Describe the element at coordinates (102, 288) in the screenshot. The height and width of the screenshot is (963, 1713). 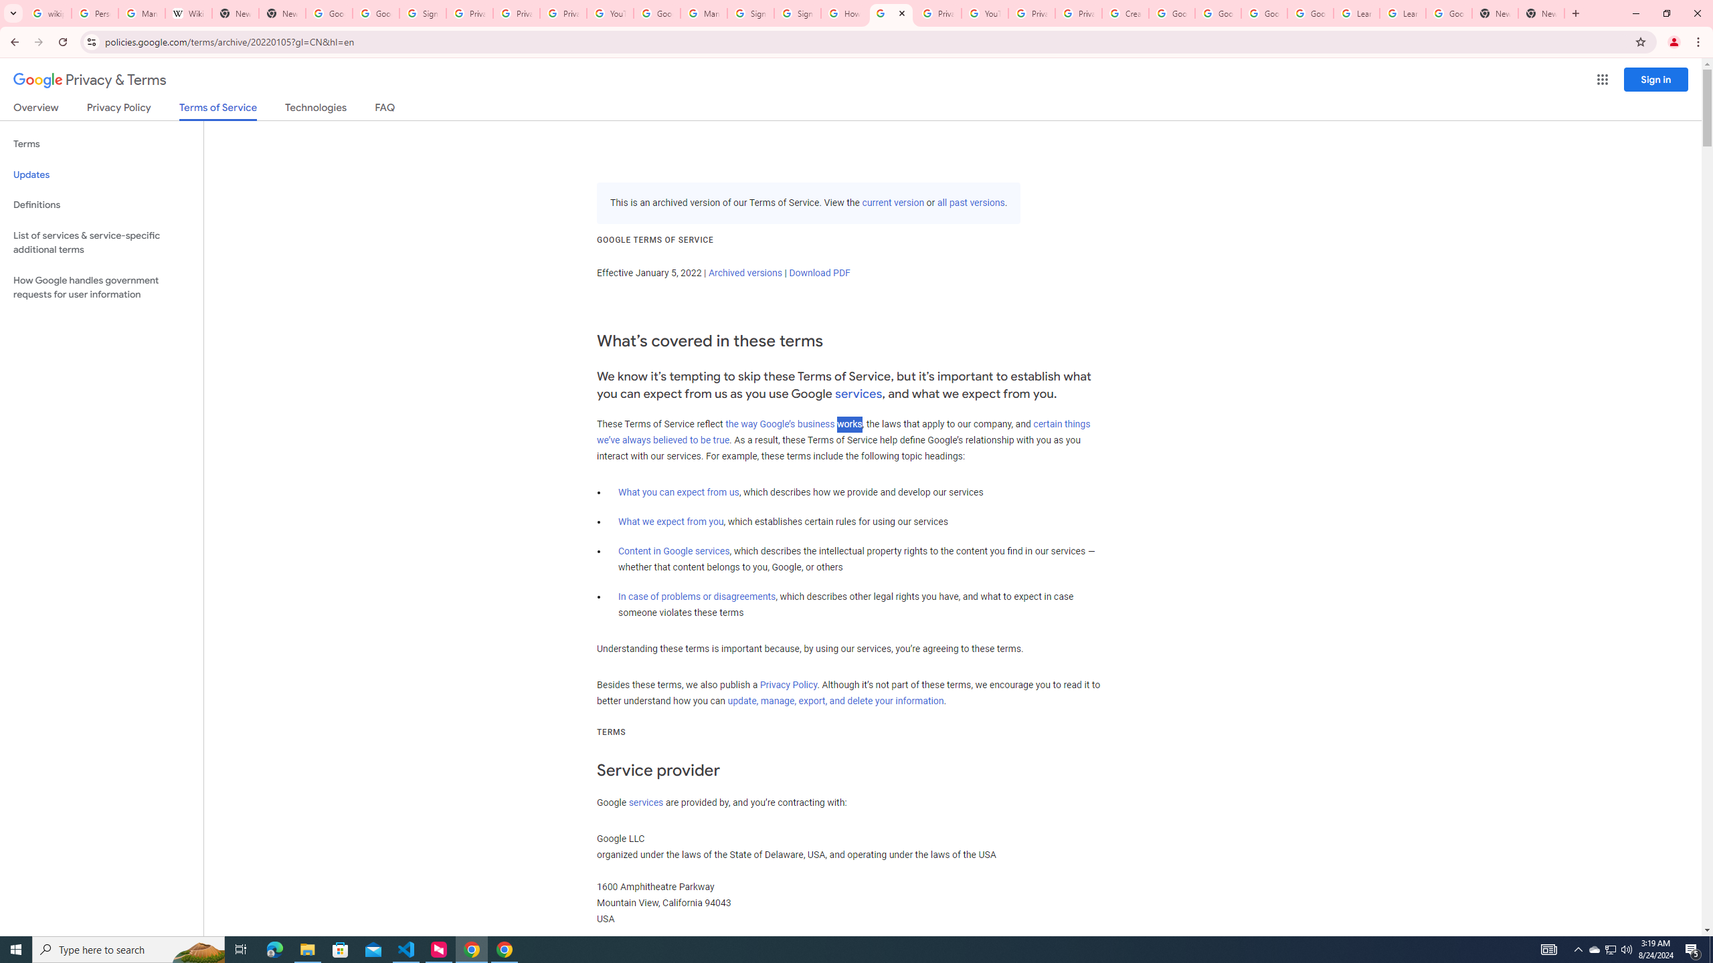
I see `How Google handles government requests for user information` at that location.